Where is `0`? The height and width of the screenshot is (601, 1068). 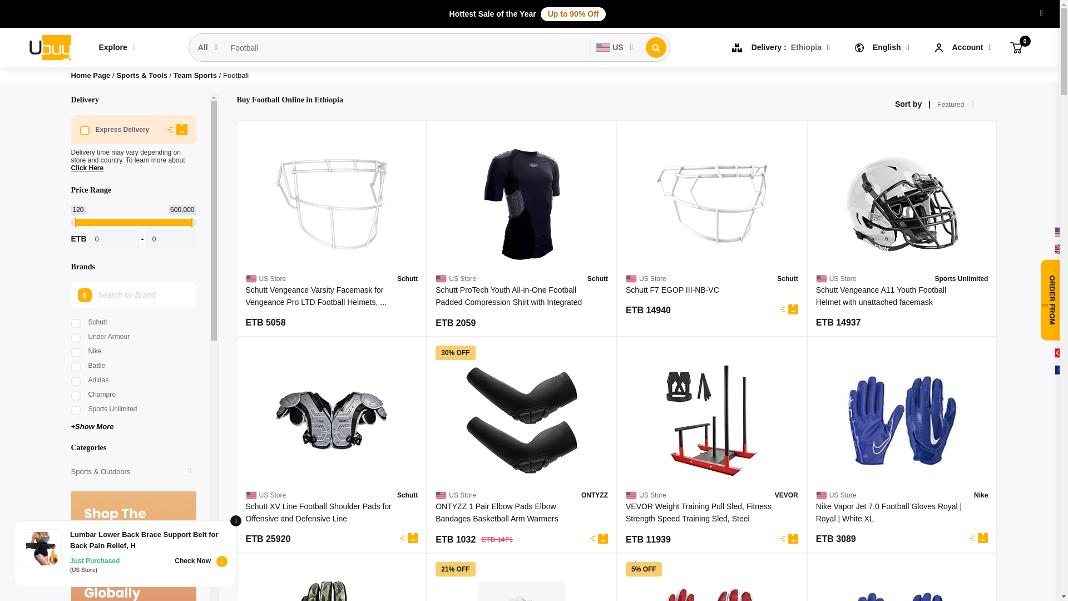 0 is located at coordinates (1016, 47).